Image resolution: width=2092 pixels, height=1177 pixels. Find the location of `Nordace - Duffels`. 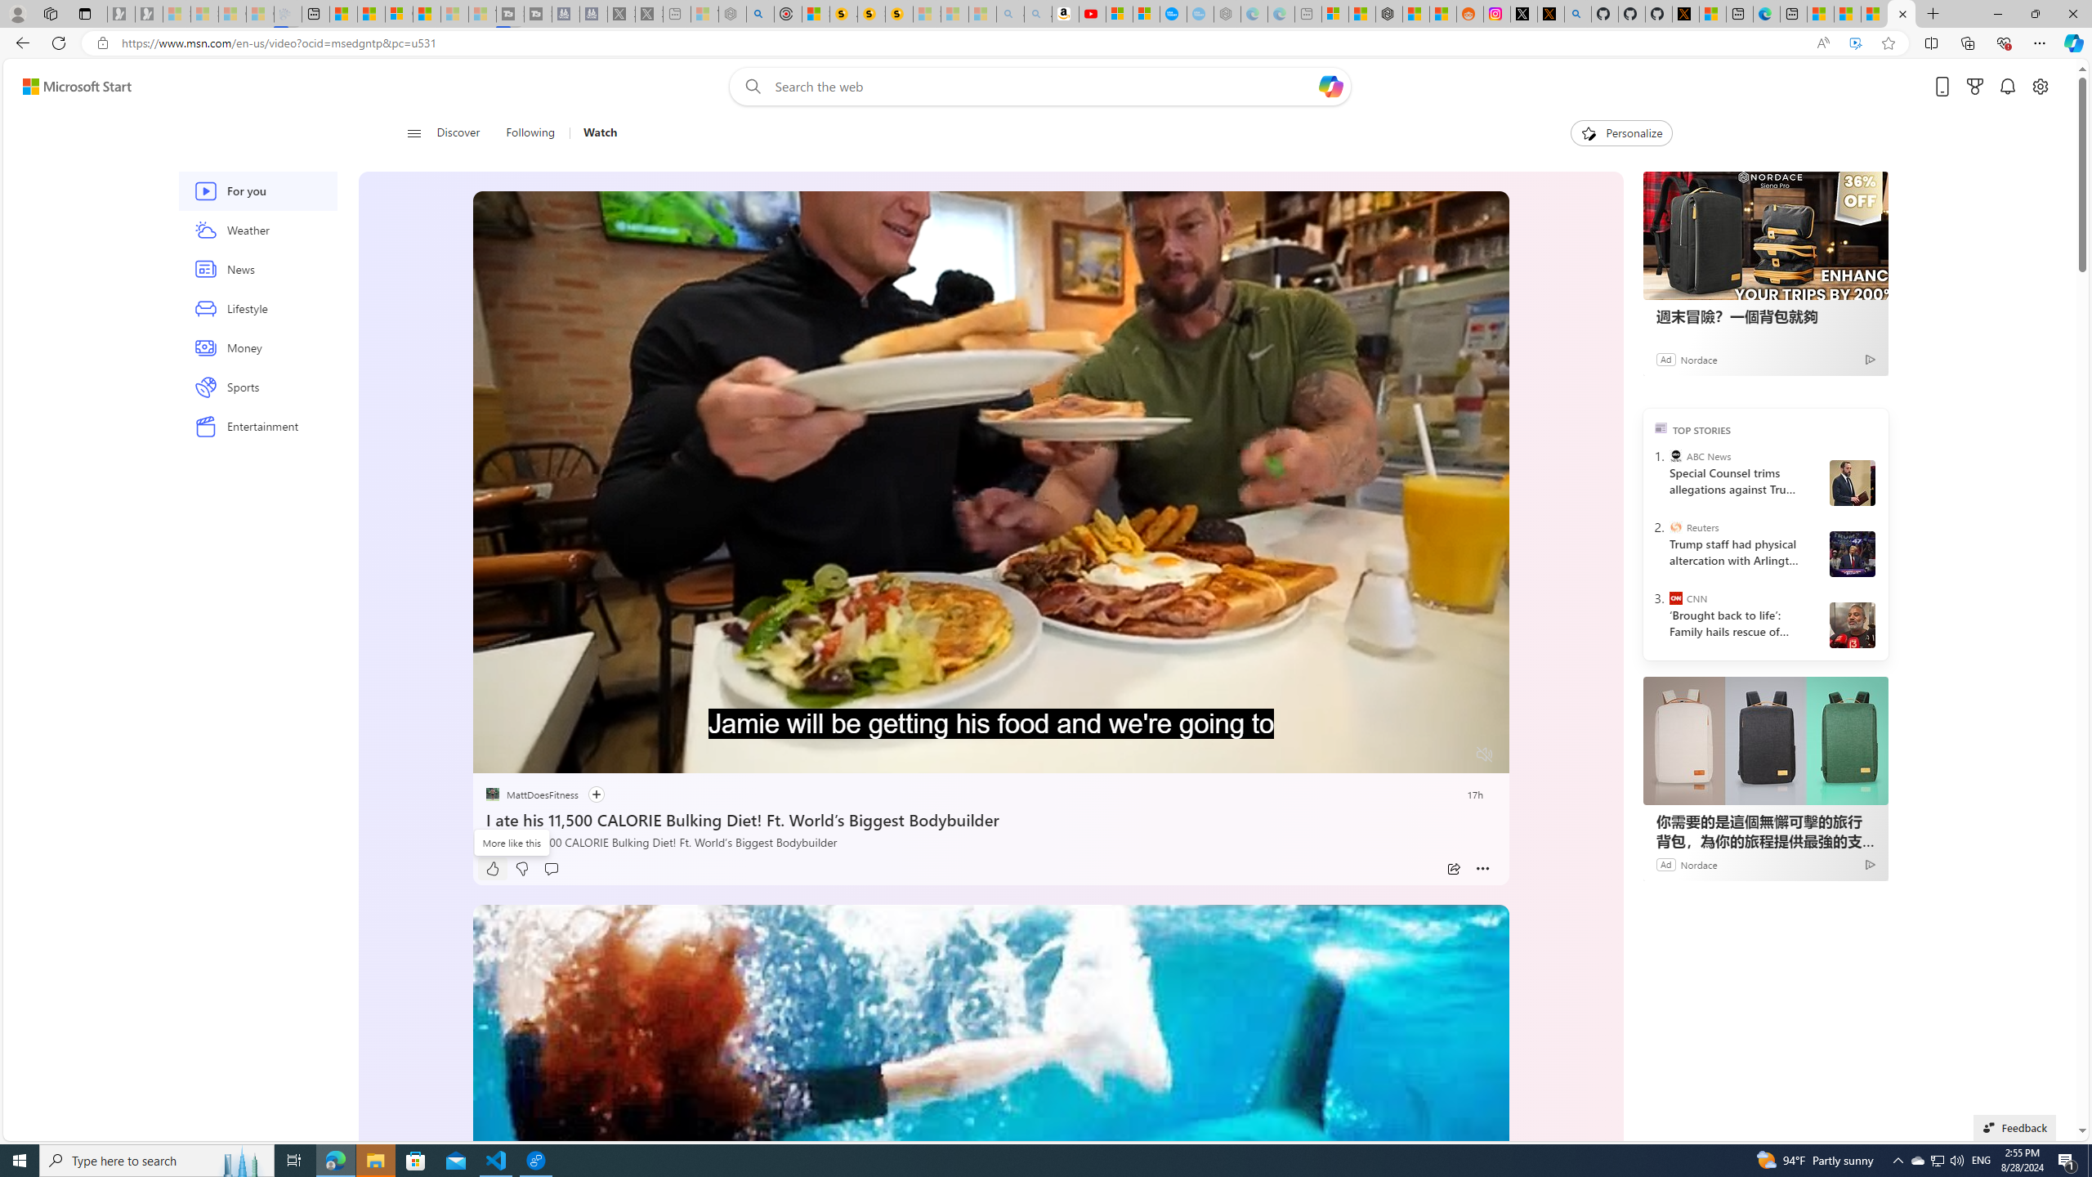

Nordace - Duffels is located at coordinates (1389, 14).